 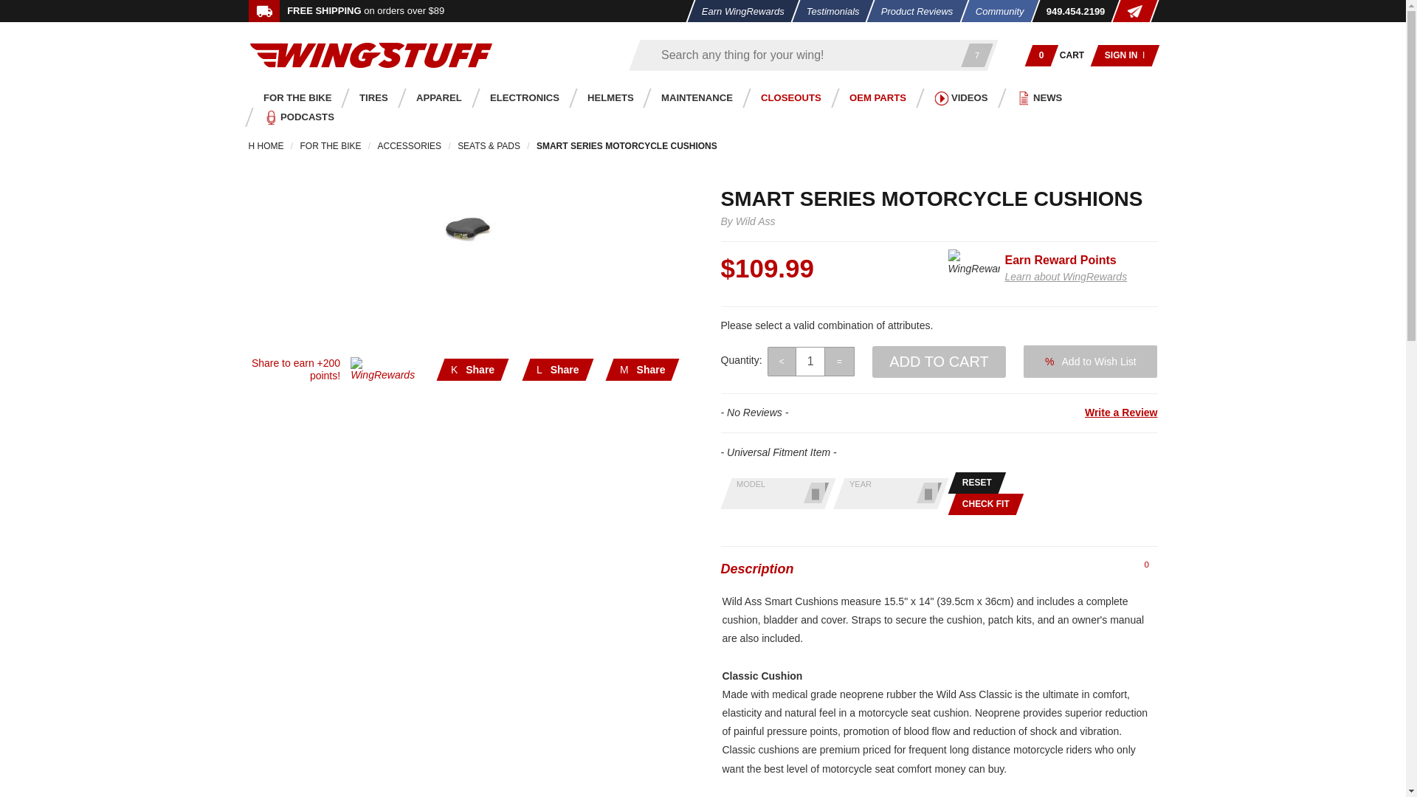 I want to click on WingStuff, so click(x=370, y=55).